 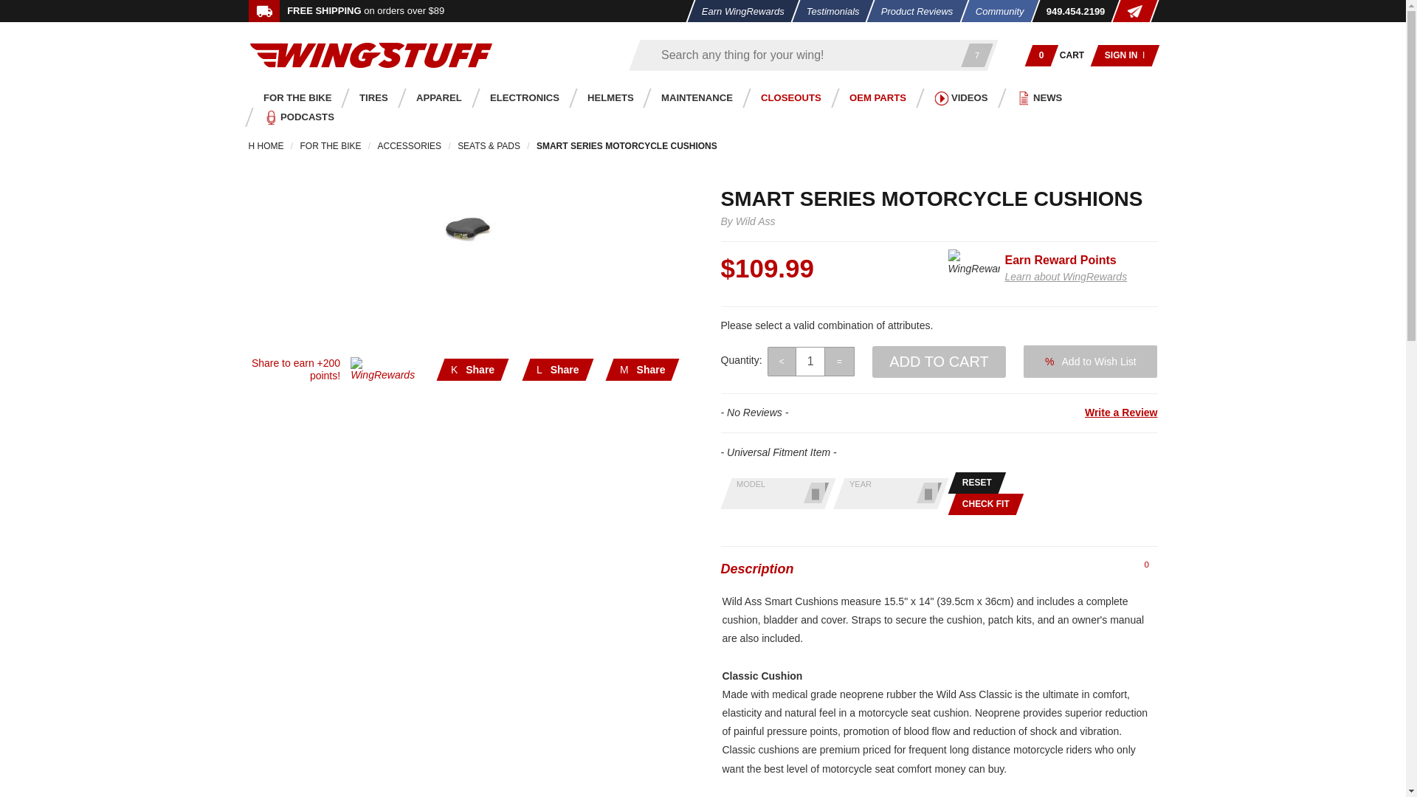 I want to click on WingStuff, so click(x=370, y=55).